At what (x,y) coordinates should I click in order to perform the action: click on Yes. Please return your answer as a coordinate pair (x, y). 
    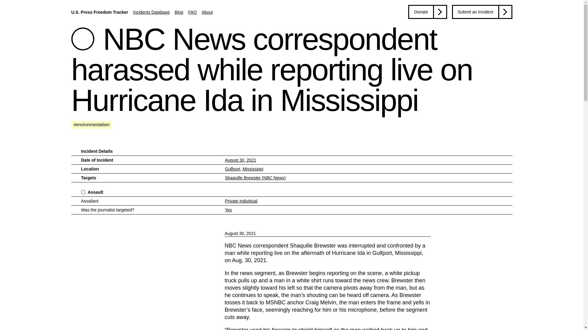
    Looking at the image, I should click on (228, 210).